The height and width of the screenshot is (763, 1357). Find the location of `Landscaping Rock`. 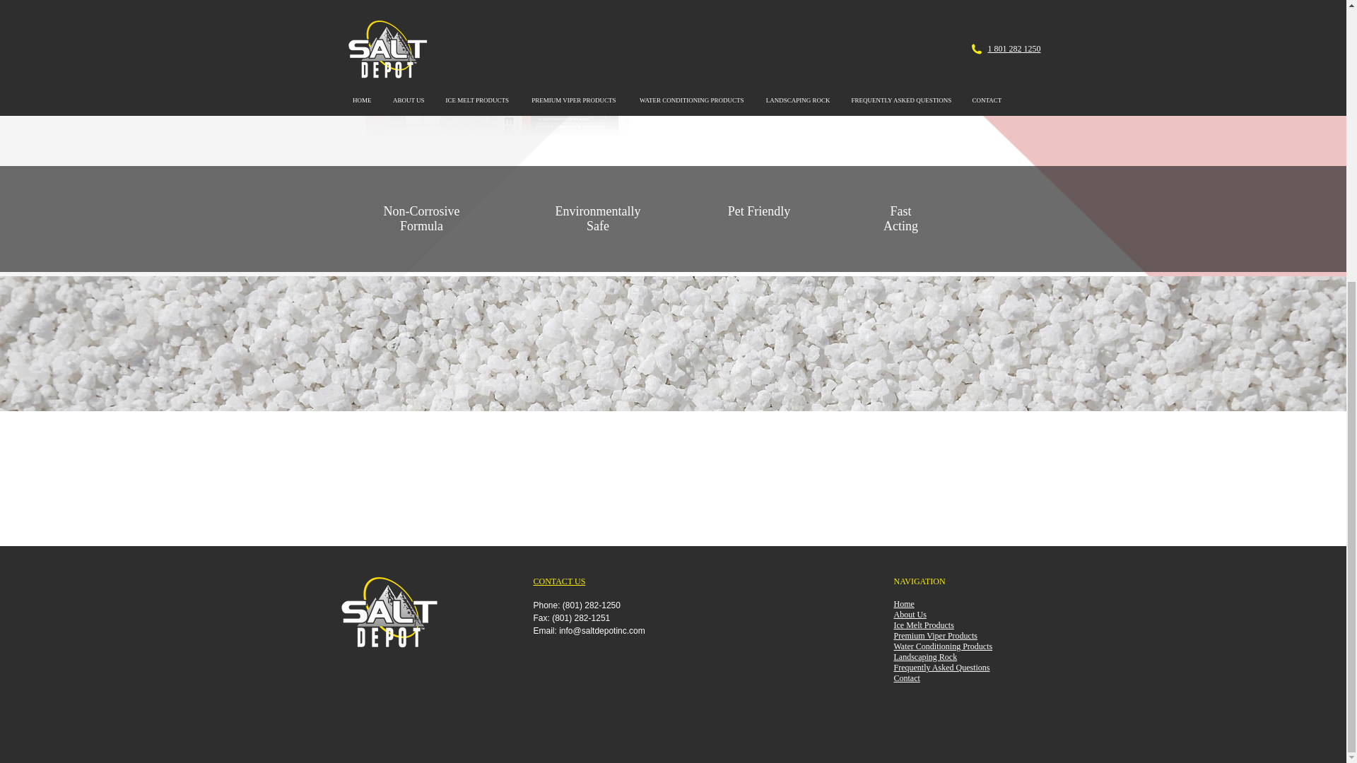

Landscaping Rock is located at coordinates (924, 657).